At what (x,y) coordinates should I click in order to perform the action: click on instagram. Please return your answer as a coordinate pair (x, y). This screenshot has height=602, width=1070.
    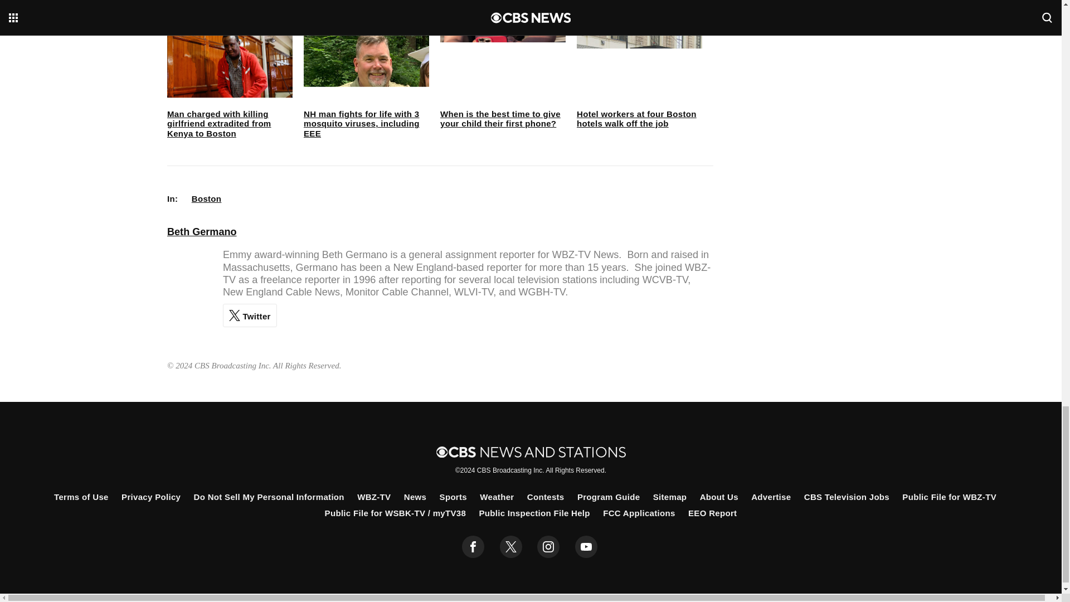
    Looking at the image, I should click on (548, 547).